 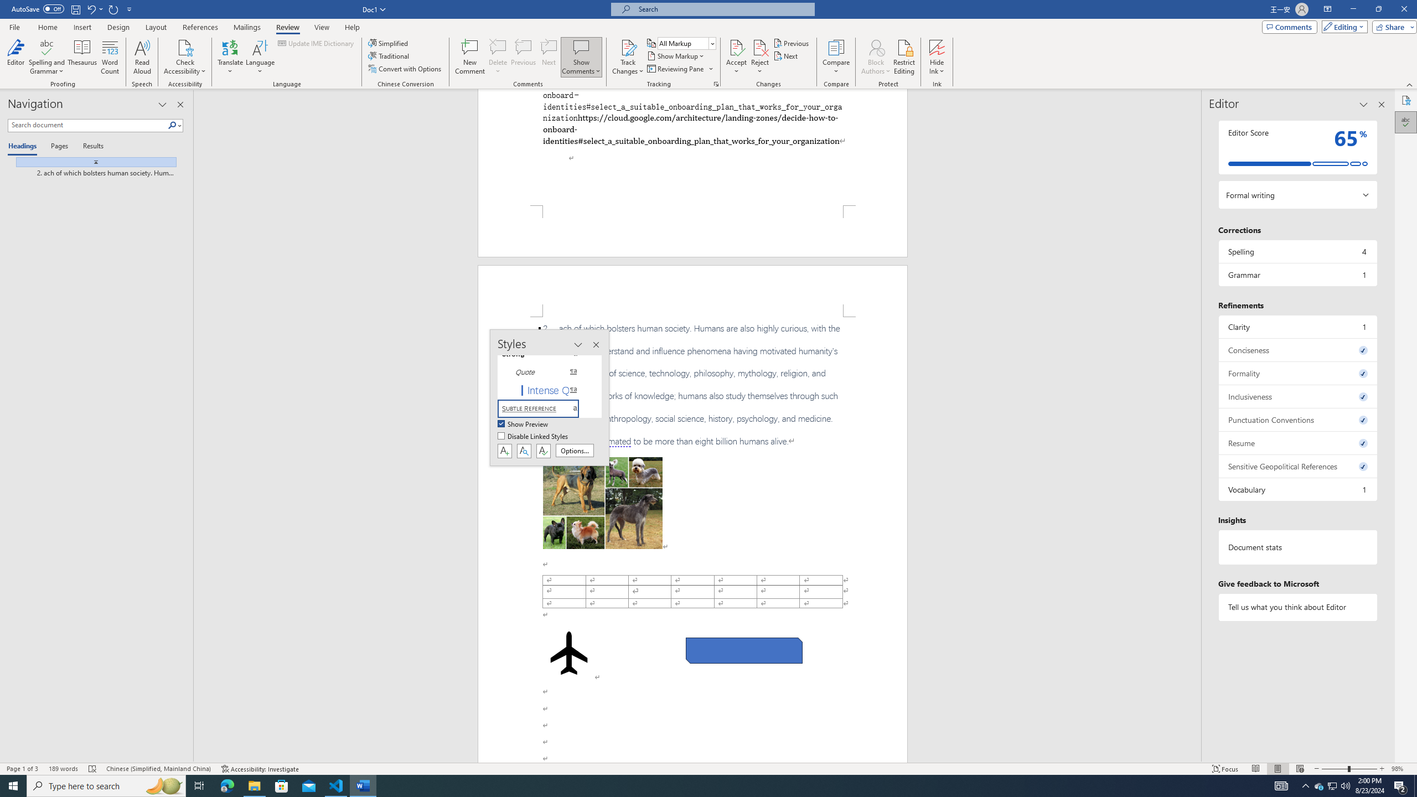 What do you see at coordinates (1392, 27) in the screenshot?
I see `Share` at bounding box center [1392, 27].